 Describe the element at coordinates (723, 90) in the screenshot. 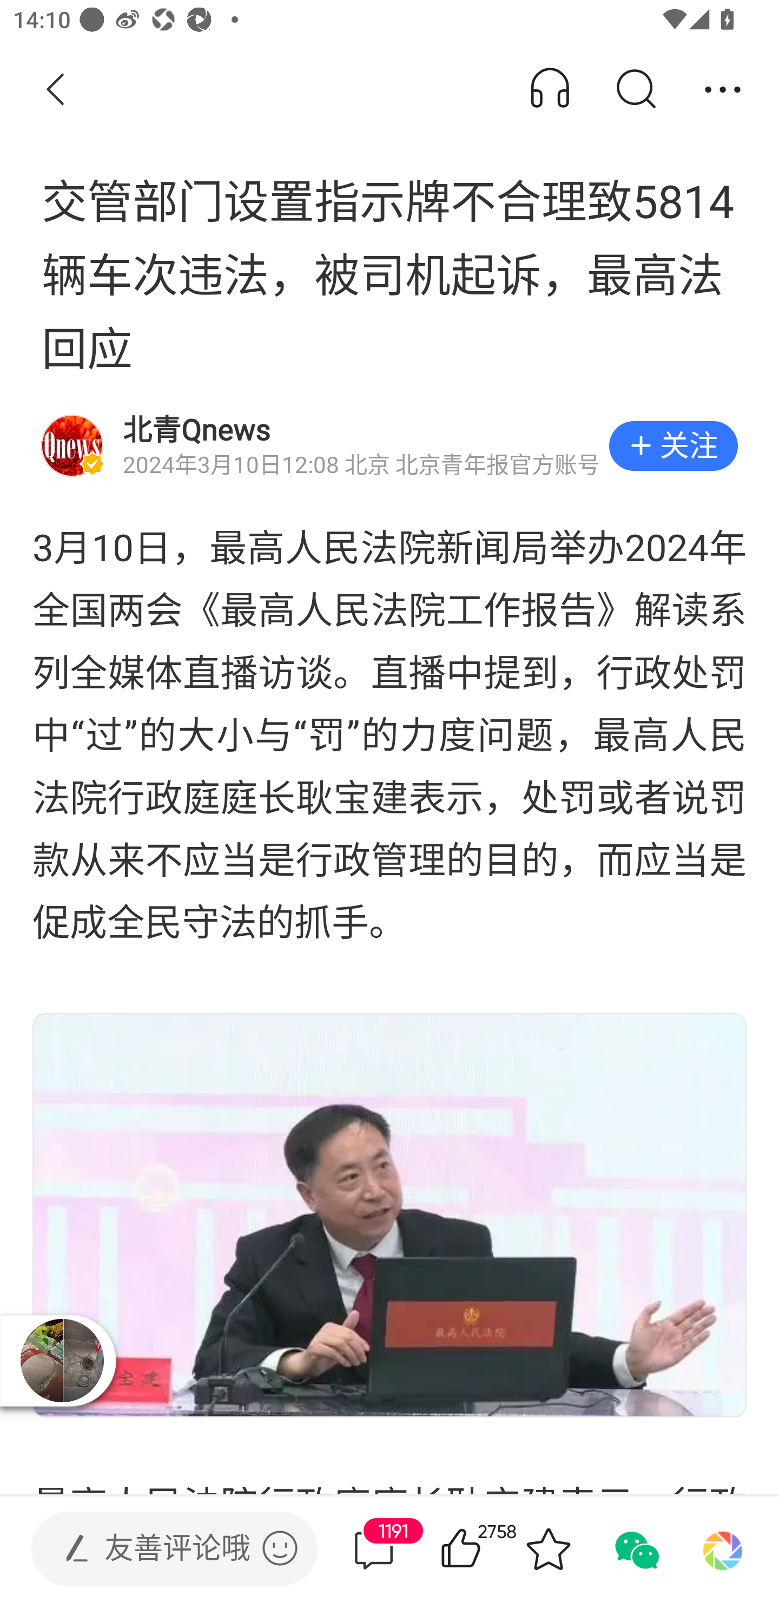

I see `分享 ` at that location.